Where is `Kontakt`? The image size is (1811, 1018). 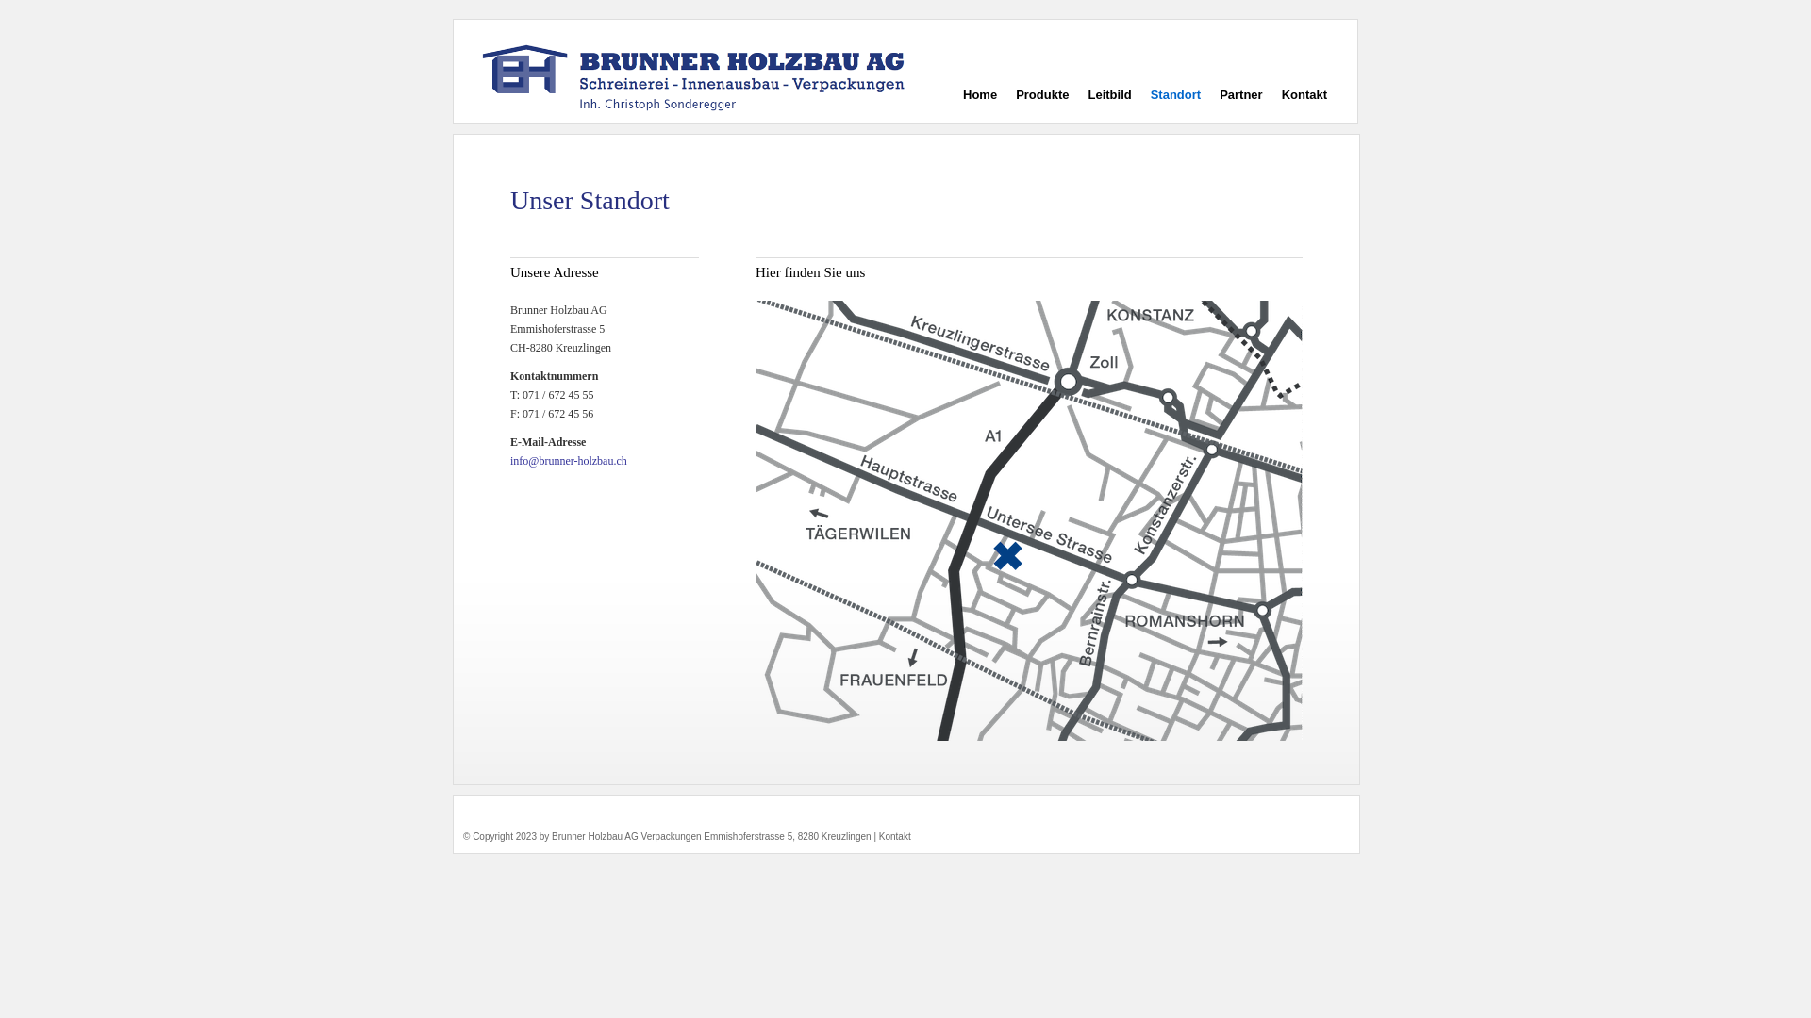
Kontakt is located at coordinates (1304, 95).